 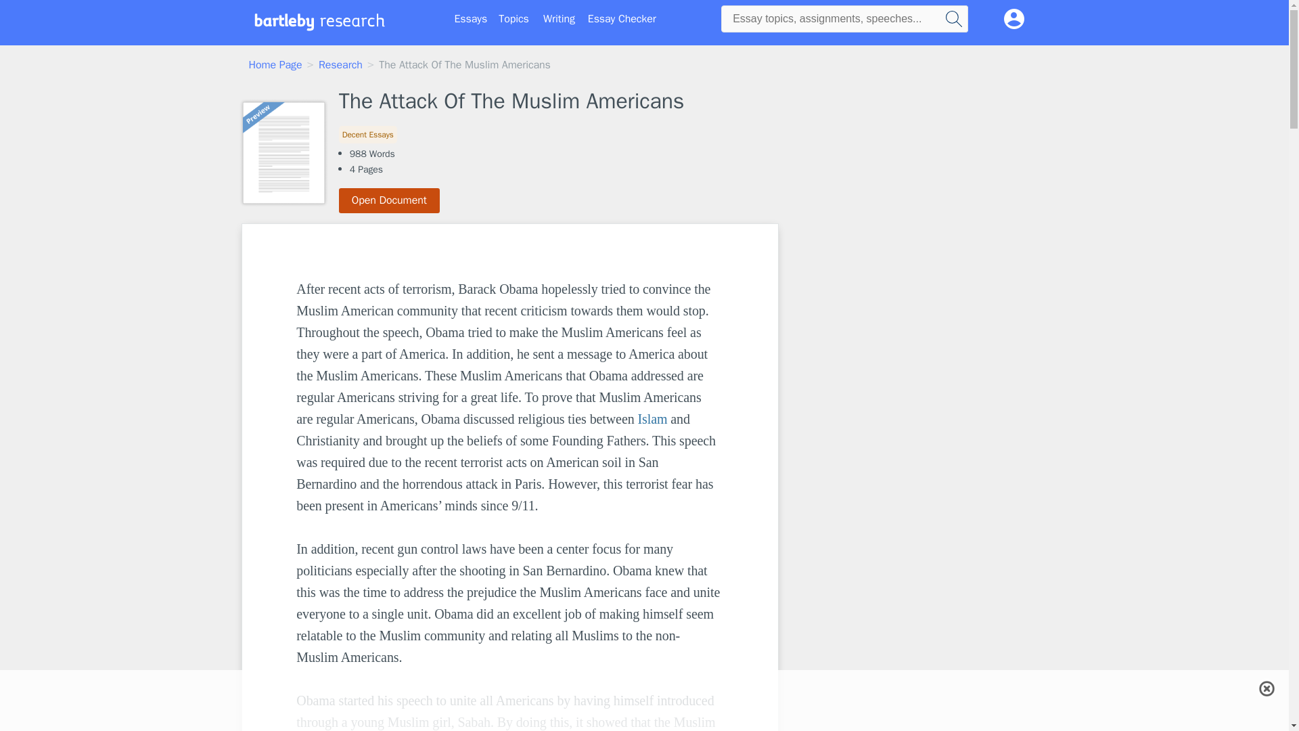 I want to click on Topics, so click(x=514, y=19).